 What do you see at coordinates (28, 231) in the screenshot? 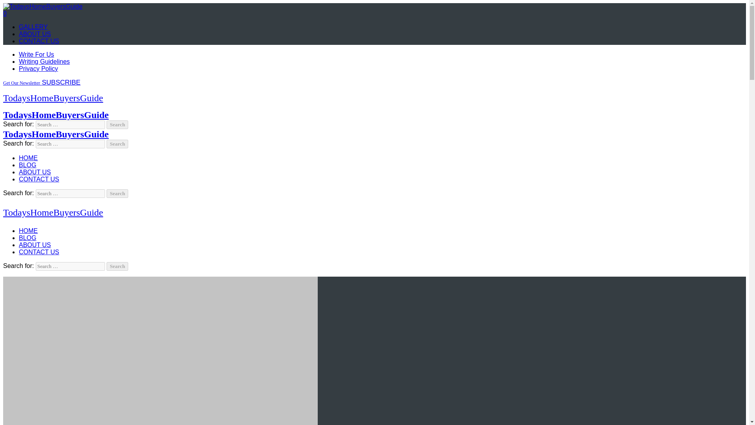
I see `HOME` at bounding box center [28, 231].